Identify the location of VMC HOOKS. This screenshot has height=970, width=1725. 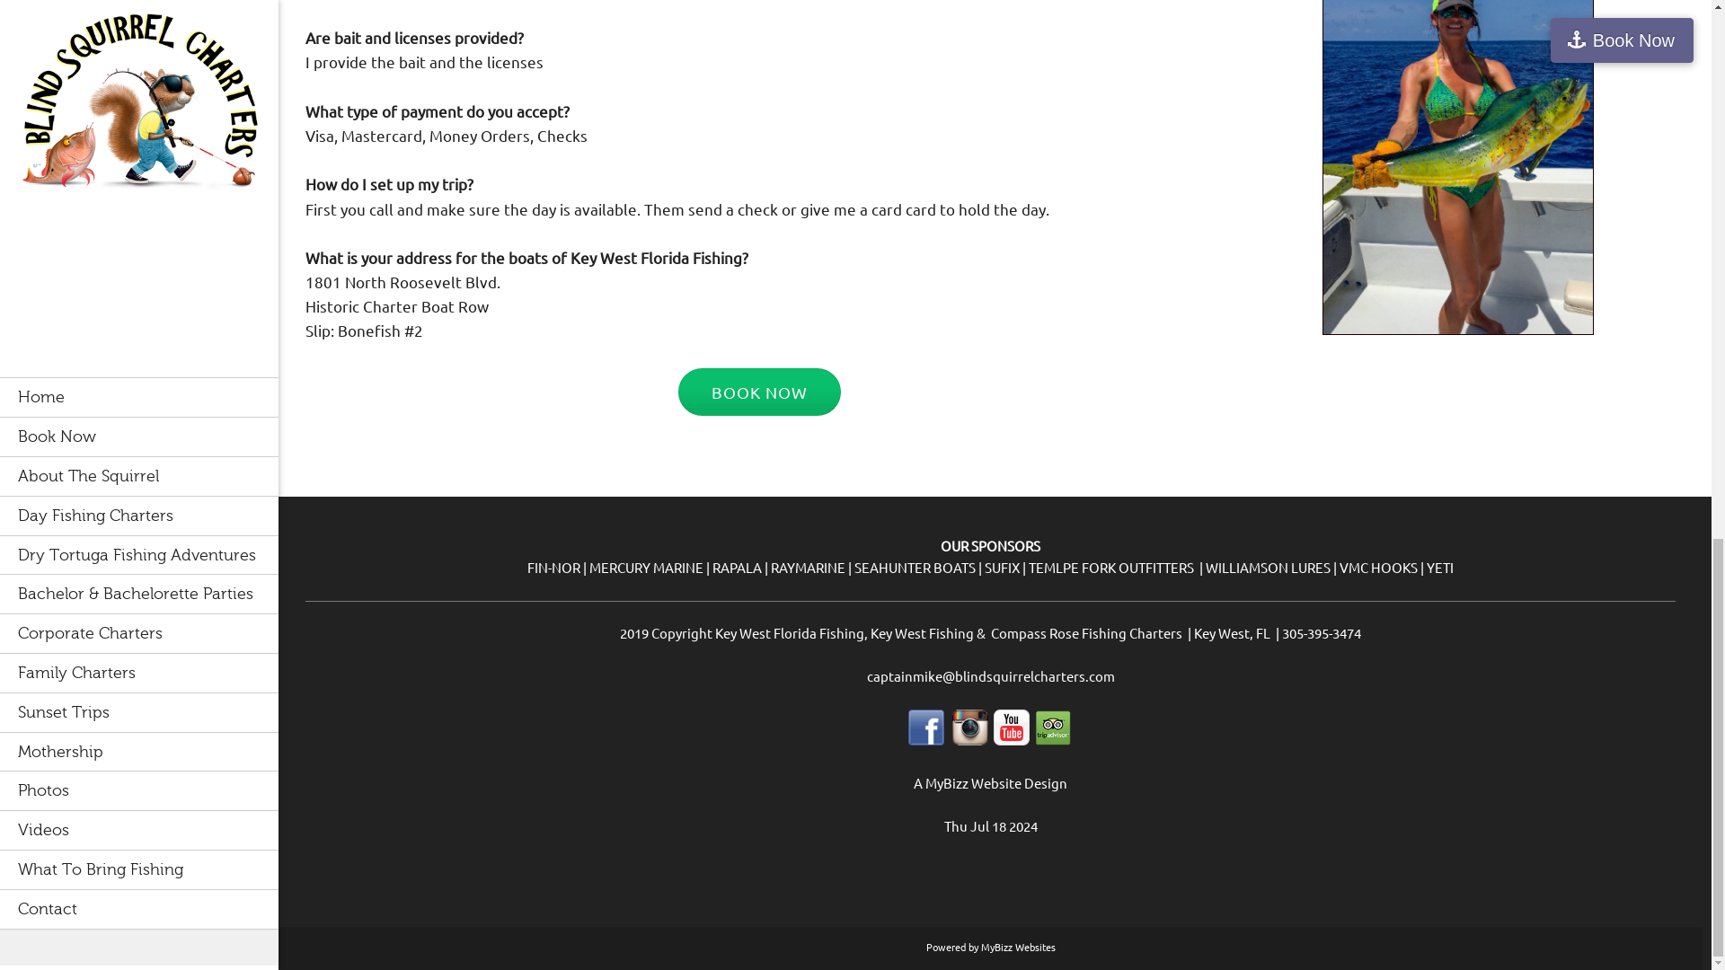
(1378, 568).